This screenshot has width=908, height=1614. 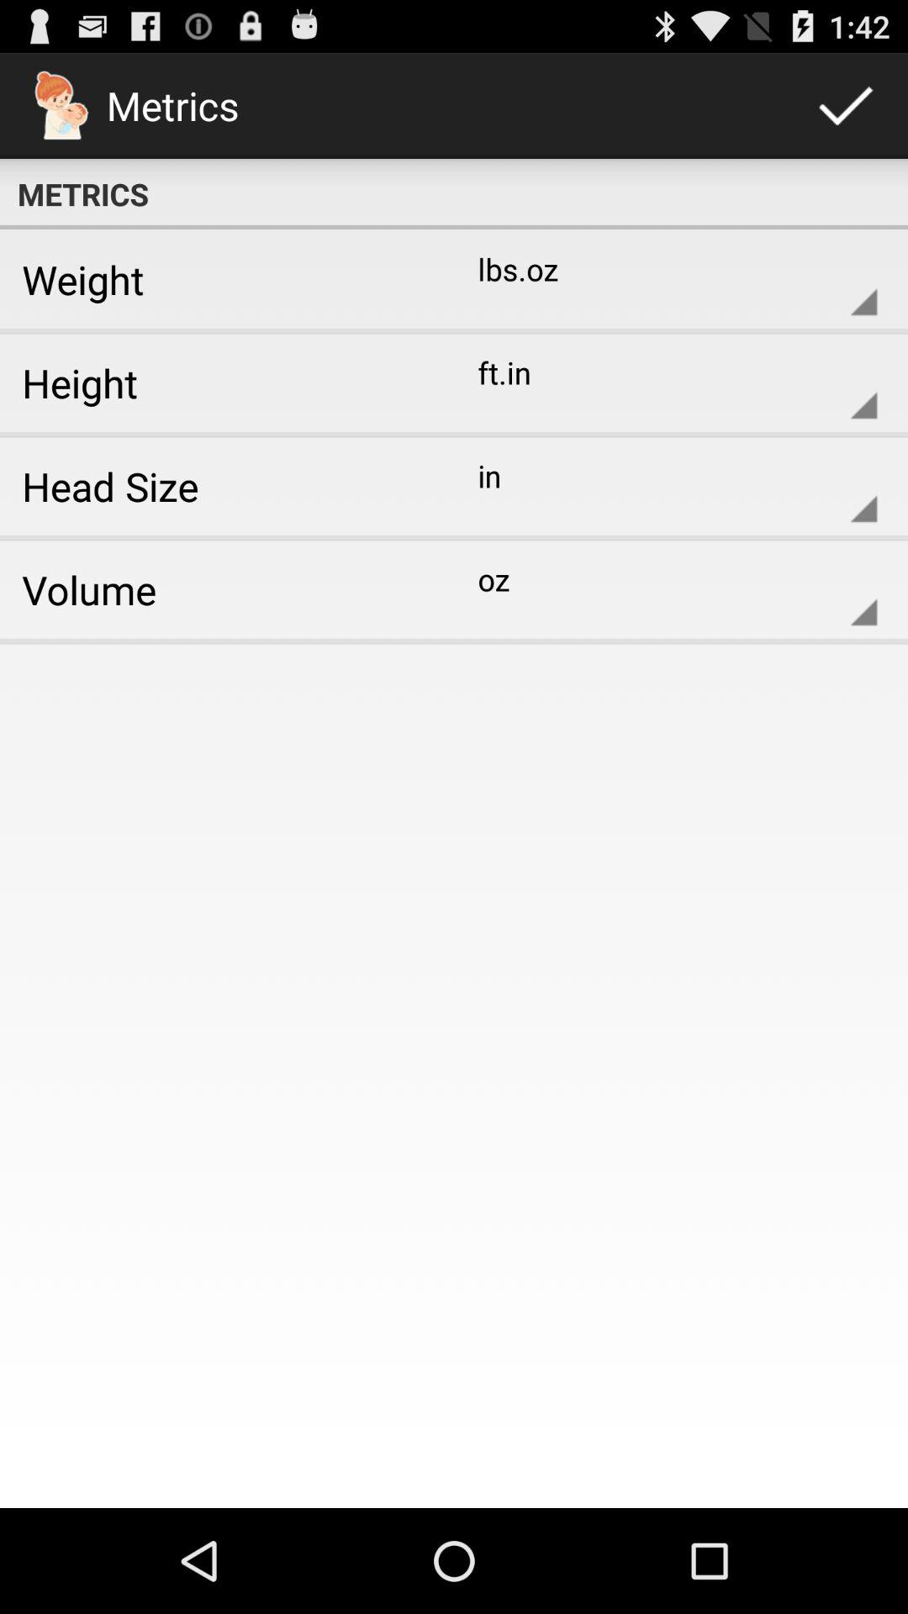 What do you see at coordinates (221, 486) in the screenshot?
I see `tap the head size app` at bounding box center [221, 486].